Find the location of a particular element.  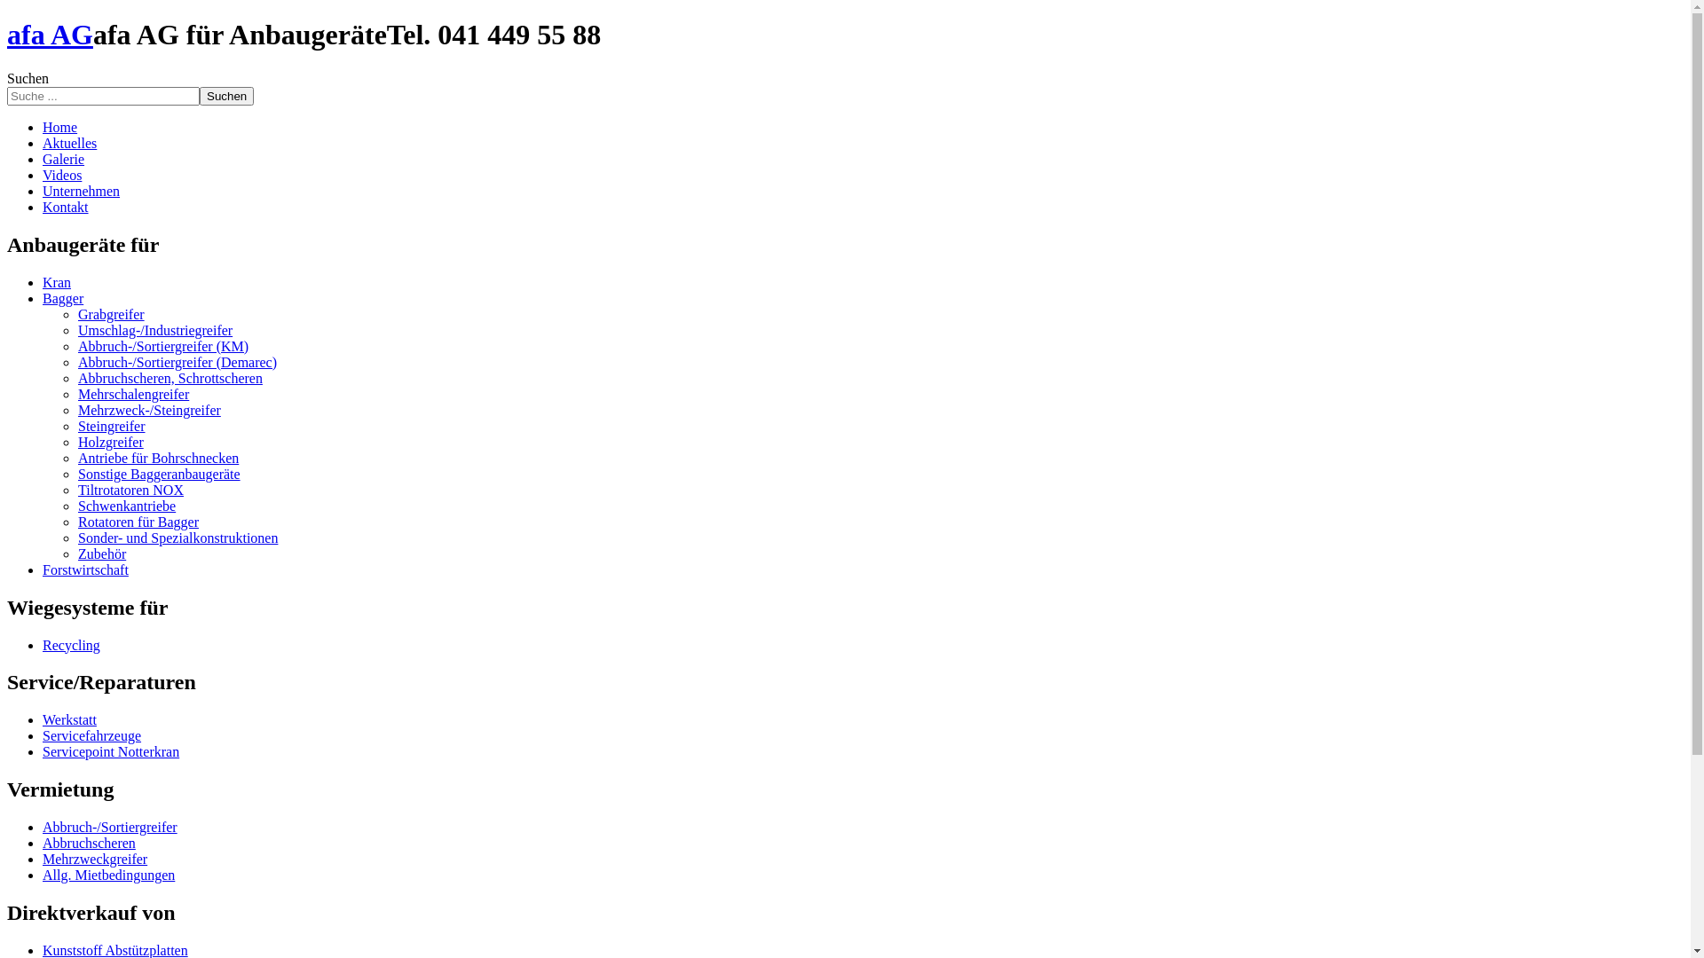

Abbruch-/Sortiergreifer (KM) is located at coordinates (163, 346).